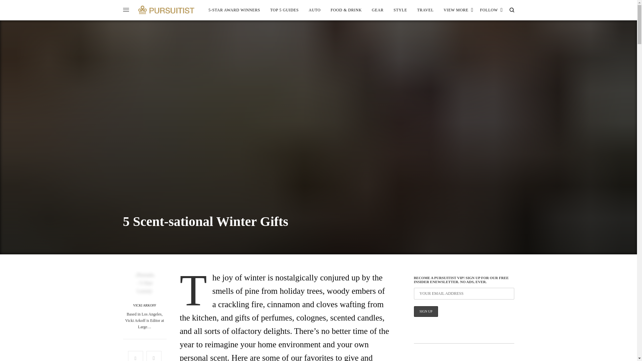 This screenshot has width=642, height=361. What do you see at coordinates (144, 306) in the screenshot?
I see `VICKI ARKOFF` at bounding box center [144, 306].